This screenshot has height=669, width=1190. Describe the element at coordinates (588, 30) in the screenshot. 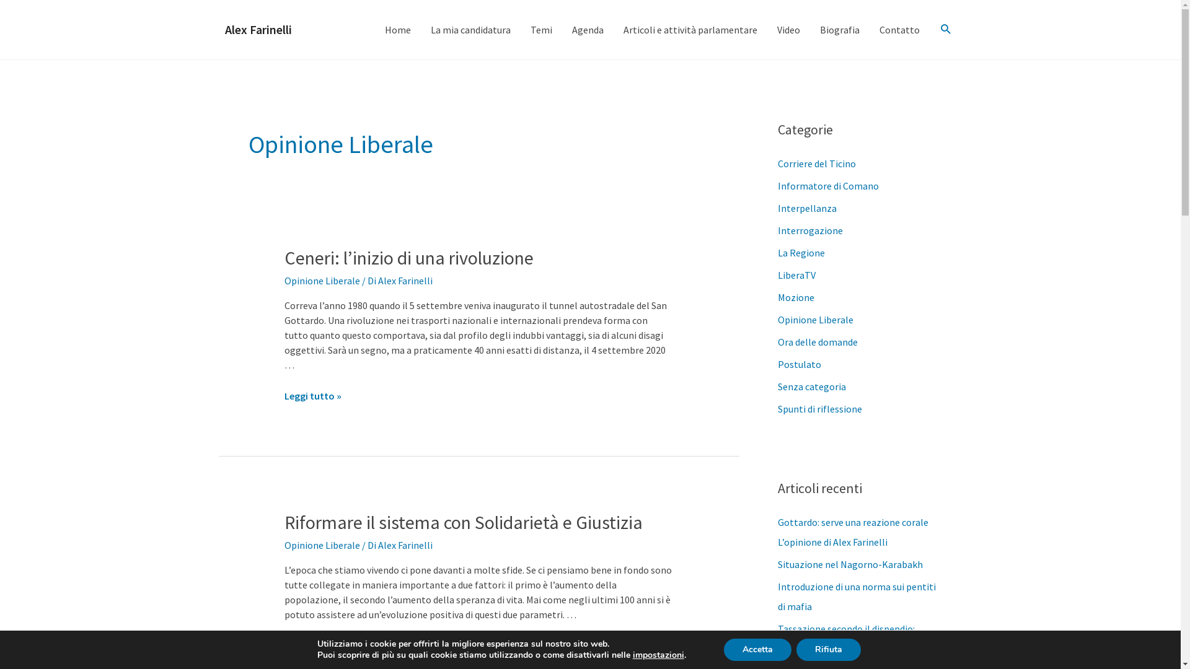

I see `Agenda` at that location.